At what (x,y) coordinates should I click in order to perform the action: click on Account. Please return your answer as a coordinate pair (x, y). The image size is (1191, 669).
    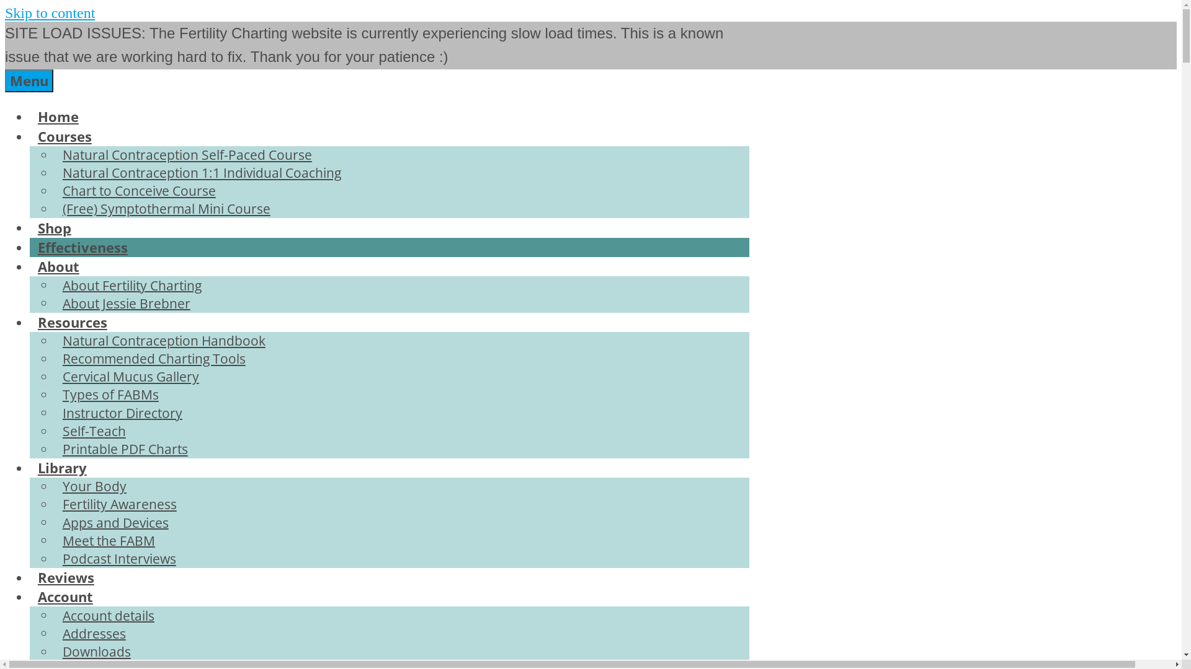
    Looking at the image, I should click on (66, 597).